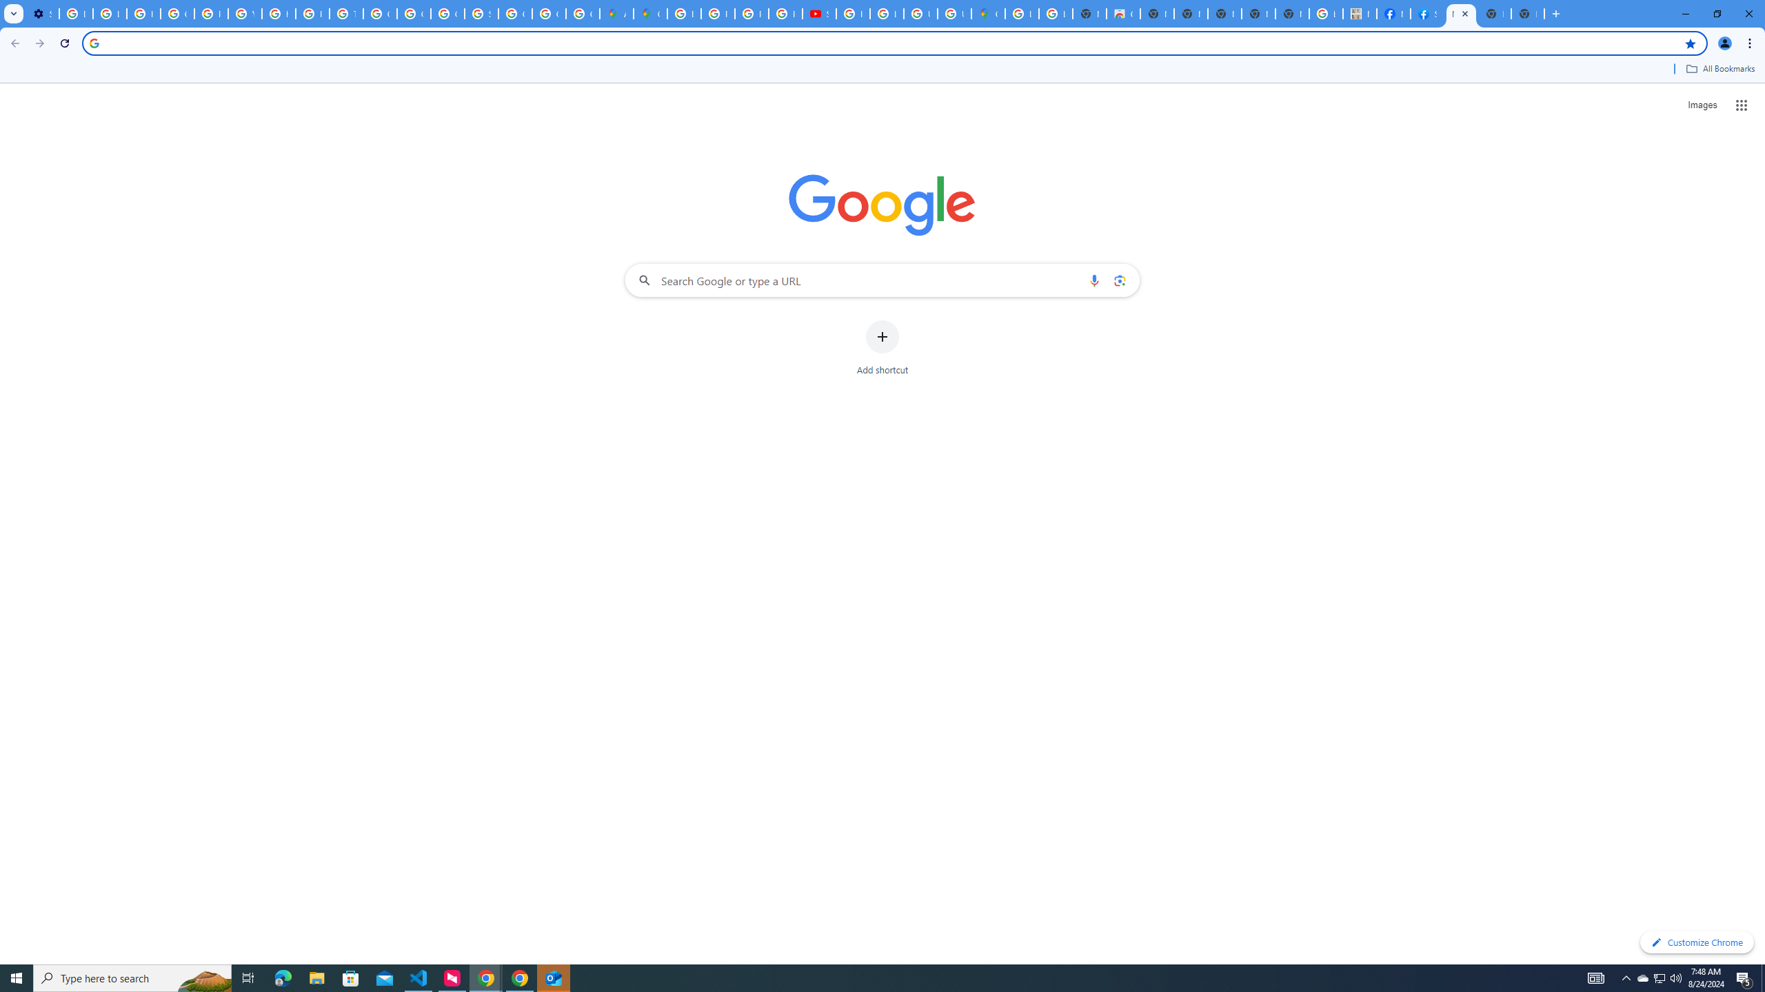  I want to click on Blogger Policies and Guidelines - Transparency Center, so click(685, 14).